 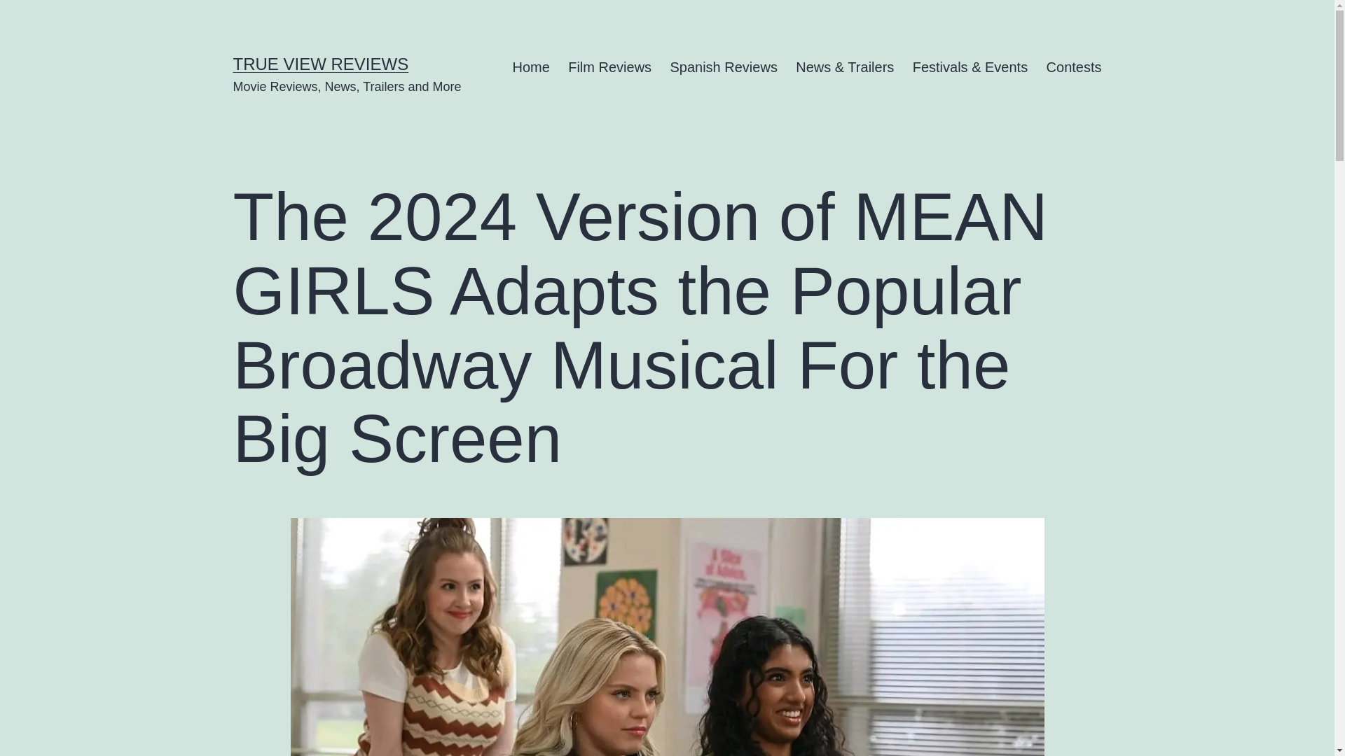 What do you see at coordinates (531, 67) in the screenshot?
I see `Home` at bounding box center [531, 67].